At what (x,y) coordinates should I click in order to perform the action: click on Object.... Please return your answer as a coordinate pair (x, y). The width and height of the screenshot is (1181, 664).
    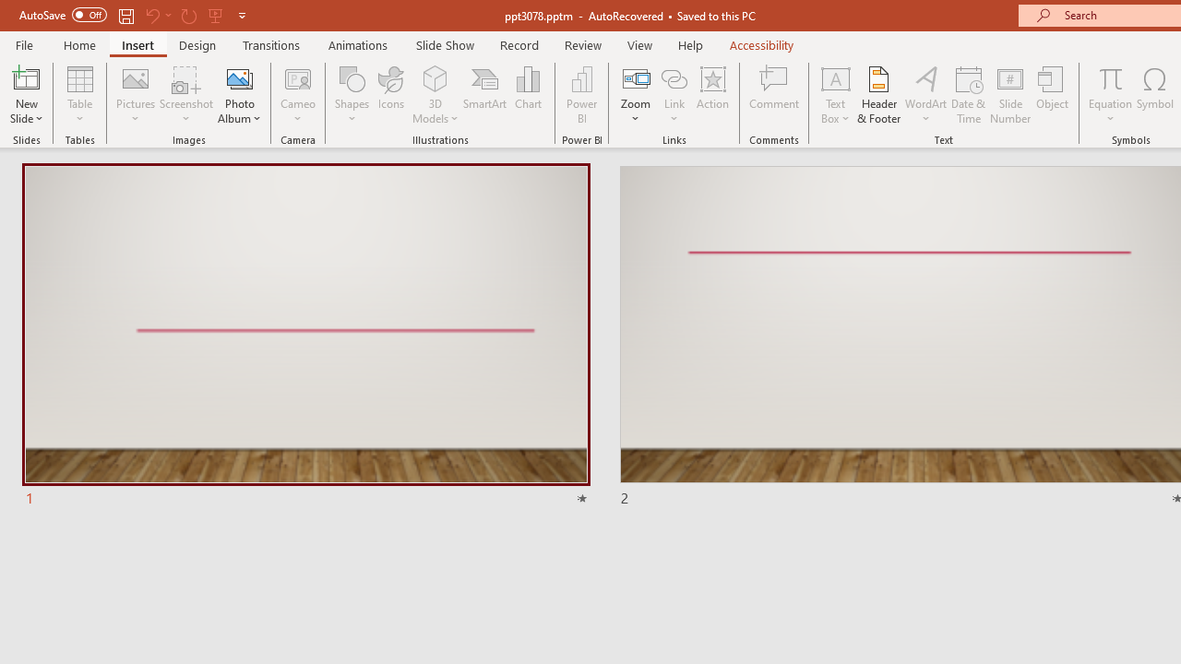
    Looking at the image, I should click on (1053, 94).